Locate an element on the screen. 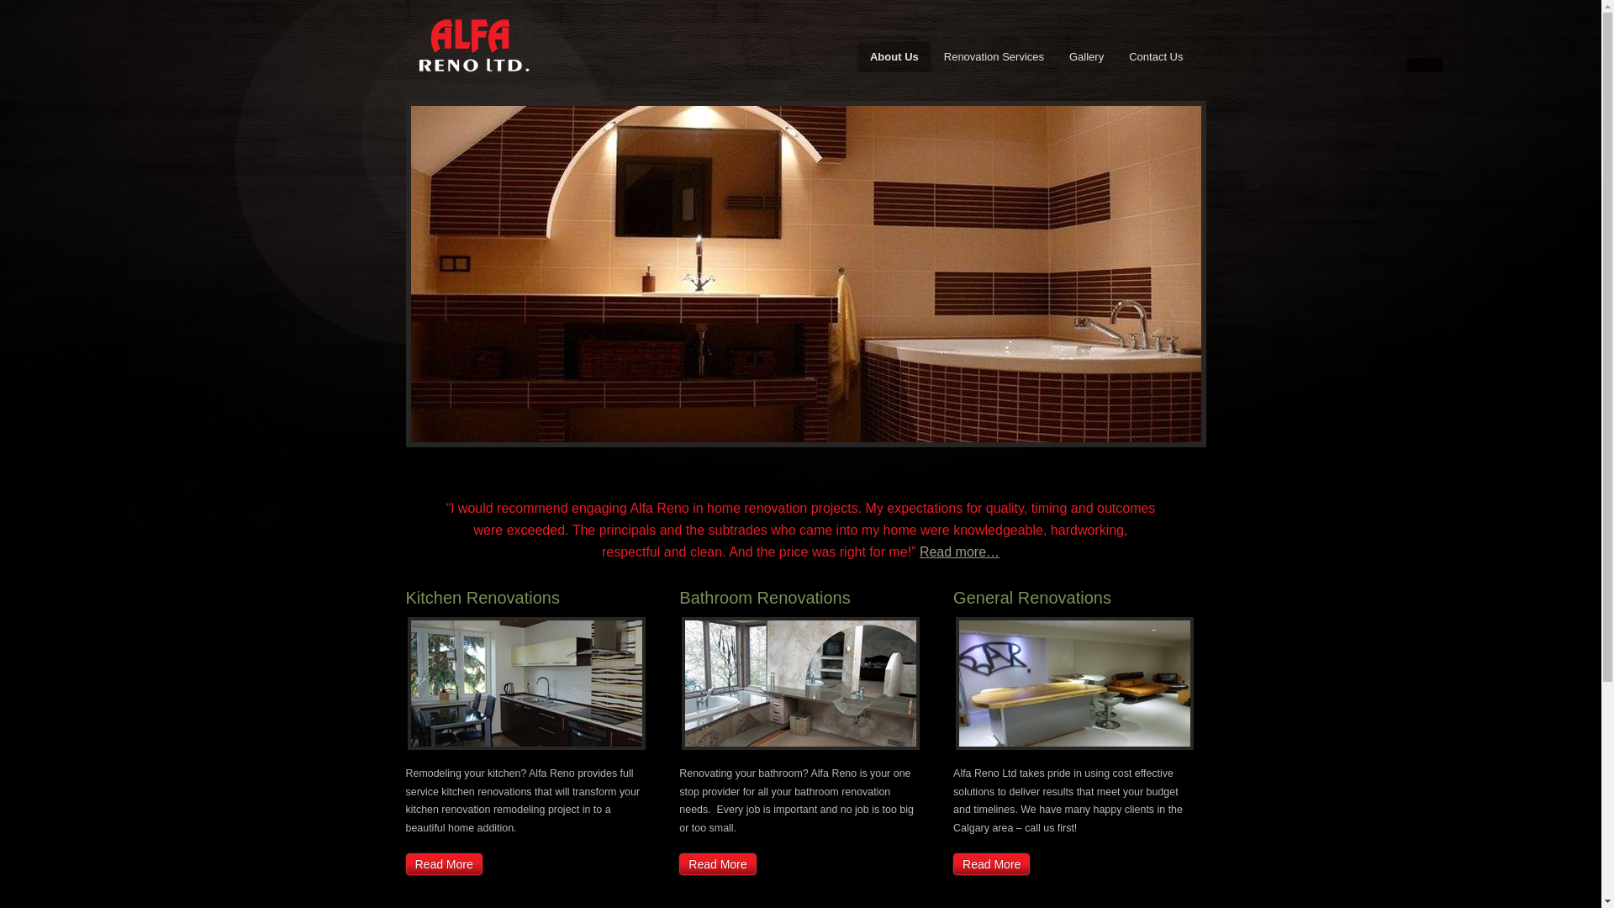 The height and width of the screenshot is (908, 1614). Custom bathroom renovations is located at coordinates (800, 684).